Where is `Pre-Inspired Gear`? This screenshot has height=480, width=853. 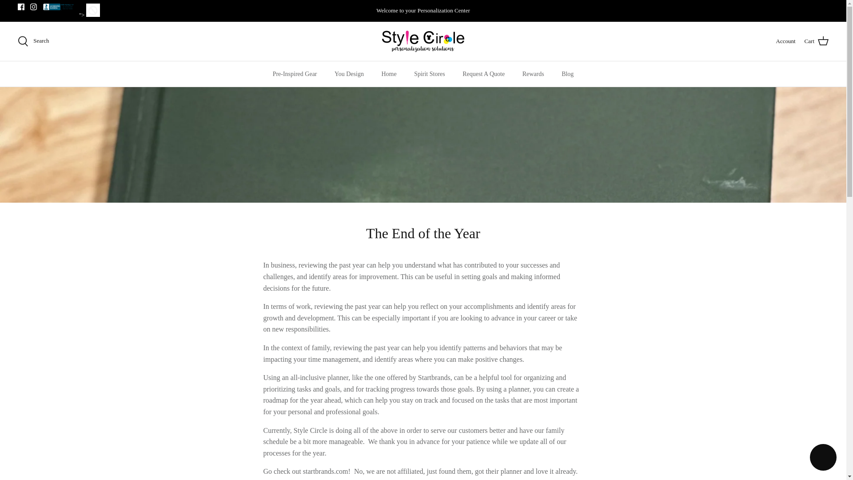 Pre-Inspired Gear is located at coordinates (295, 74).